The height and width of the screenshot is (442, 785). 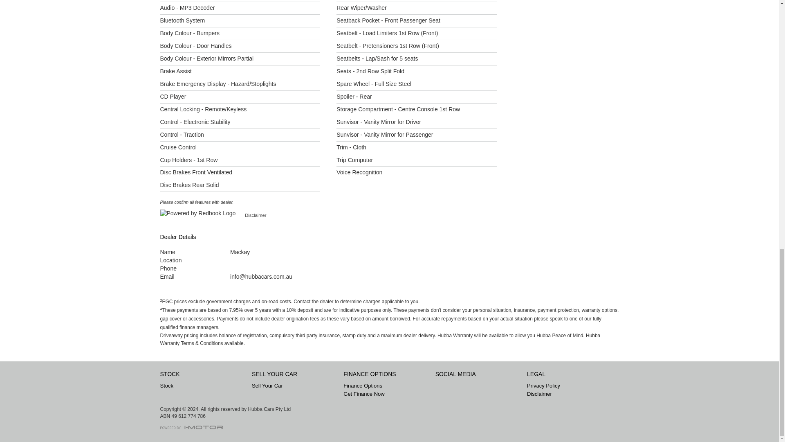 I want to click on Get Finance Now, so click(x=388, y=394).